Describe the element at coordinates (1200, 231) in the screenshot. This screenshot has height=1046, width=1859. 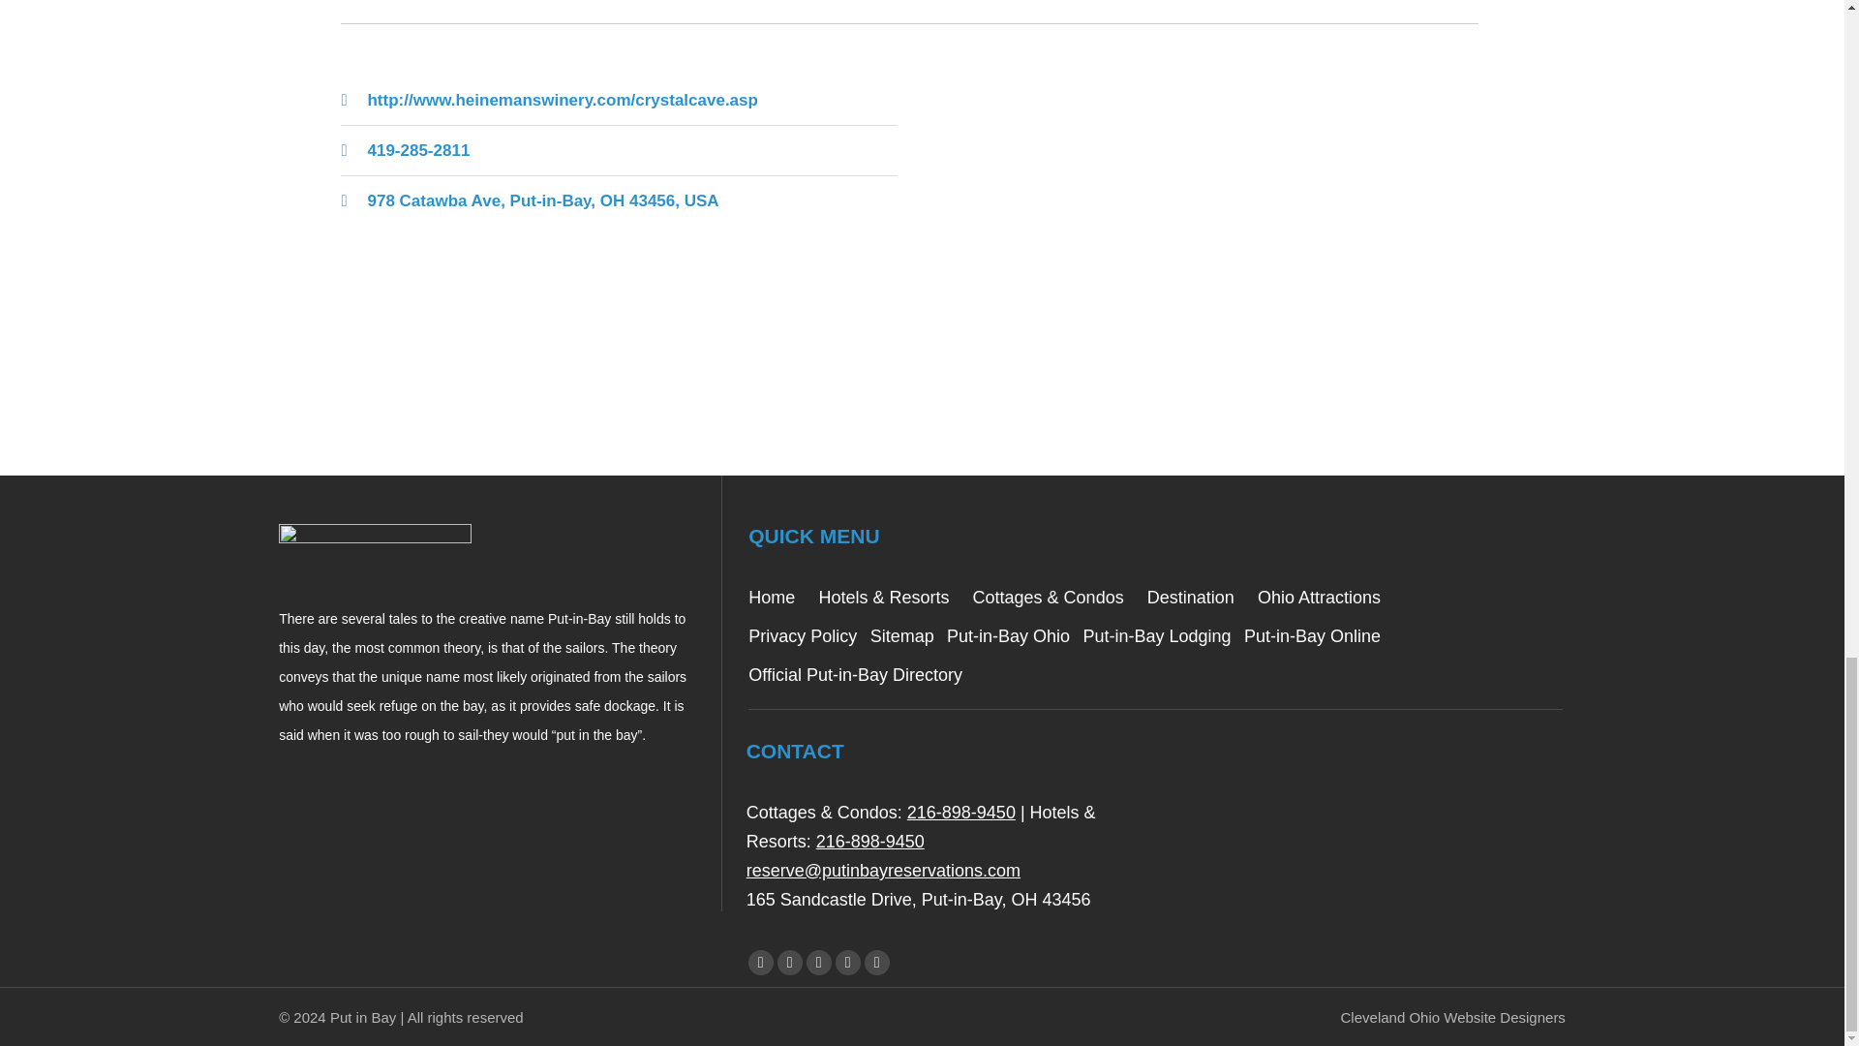
I see `978 Catawba Ave, Put-in-Bay, OH 43456, USA` at that location.